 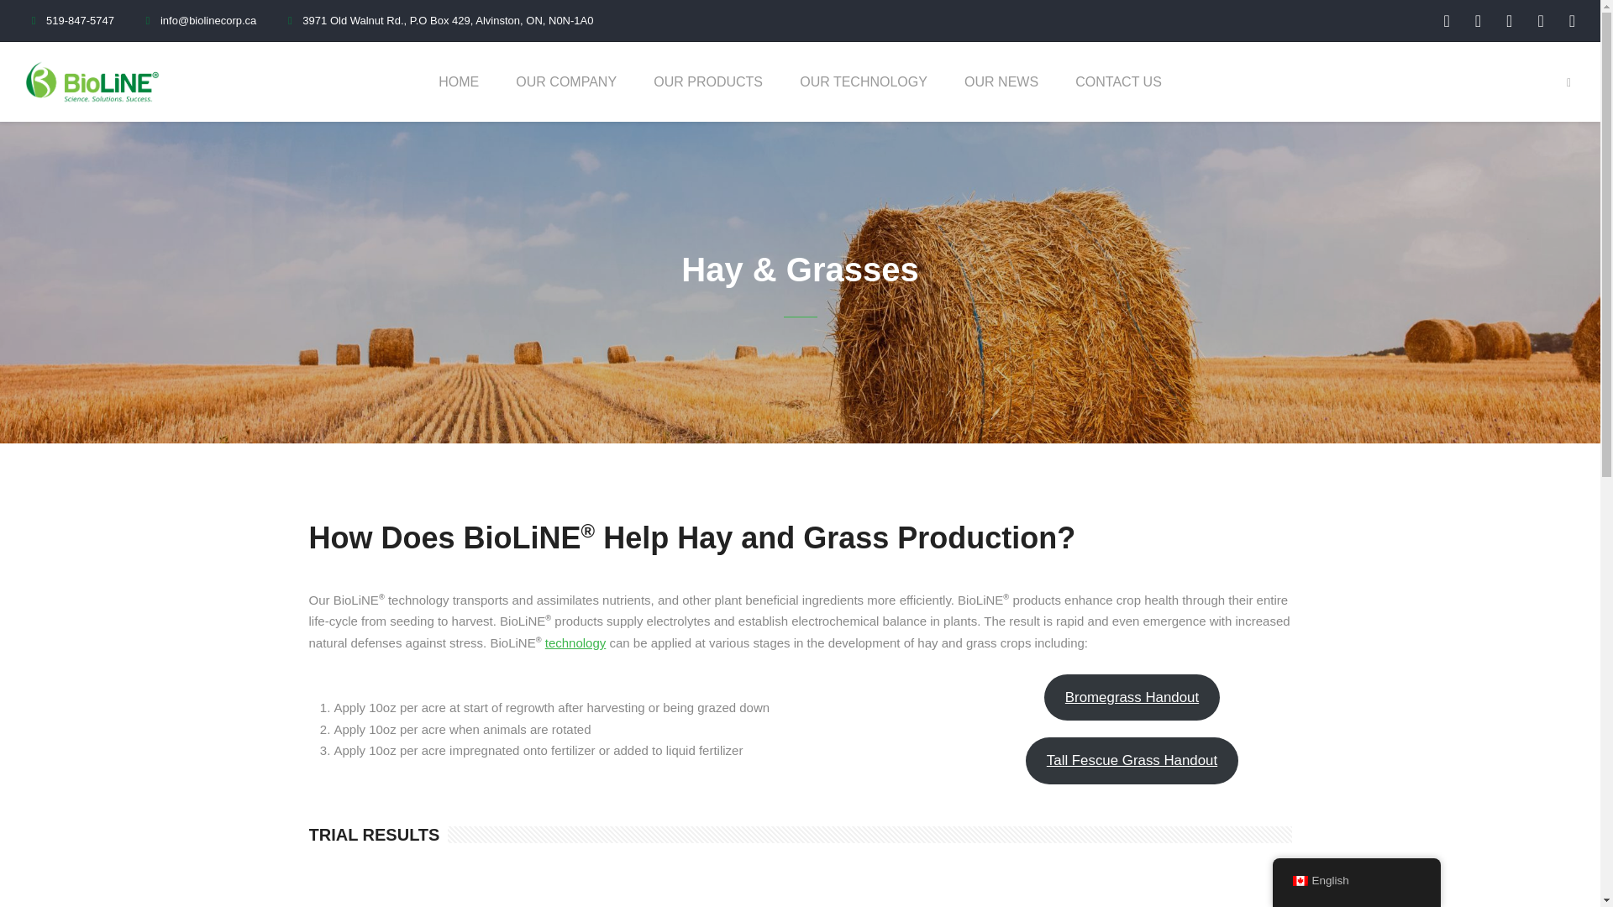 What do you see at coordinates (1118, 95) in the screenshot?
I see `CONTACT US` at bounding box center [1118, 95].